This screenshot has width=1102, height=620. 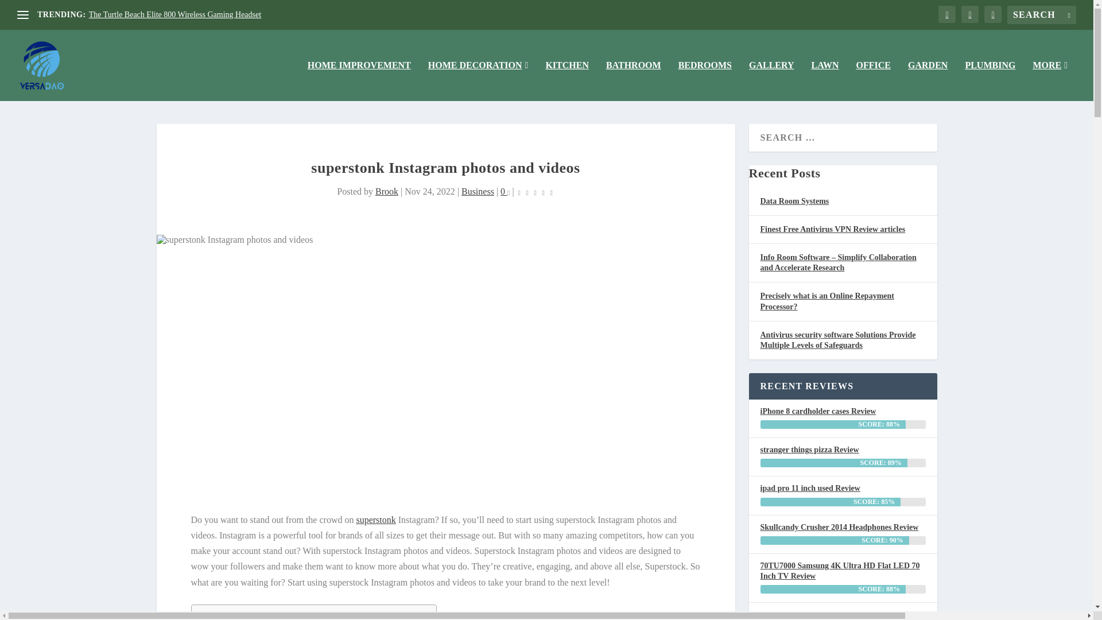 What do you see at coordinates (928, 80) in the screenshot?
I see `GARDEN` at bounding box center [928, 80].